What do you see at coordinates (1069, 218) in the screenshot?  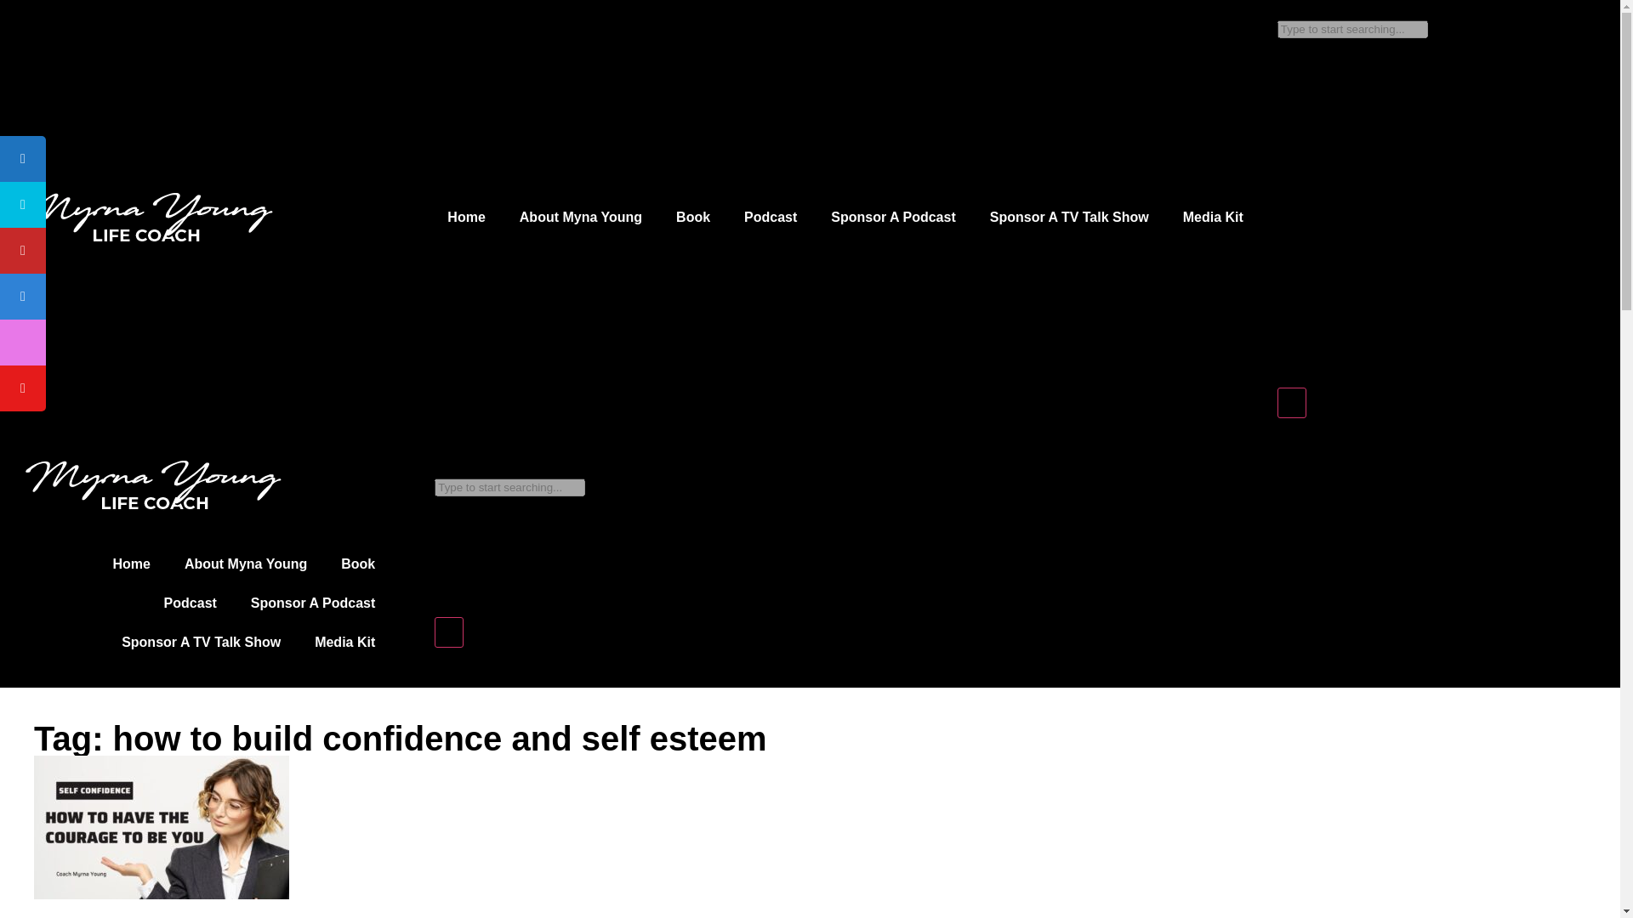 I see `Sponsor A TV Talk Show` at bounding box center [1069, 218].